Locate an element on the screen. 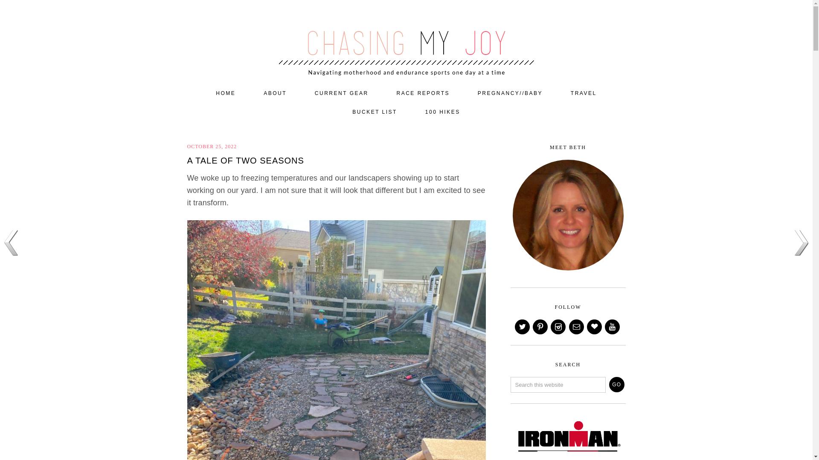 The width and height of the screenshot is (819, 460). CURRENT GEAR is located at coordinates (342, 93).